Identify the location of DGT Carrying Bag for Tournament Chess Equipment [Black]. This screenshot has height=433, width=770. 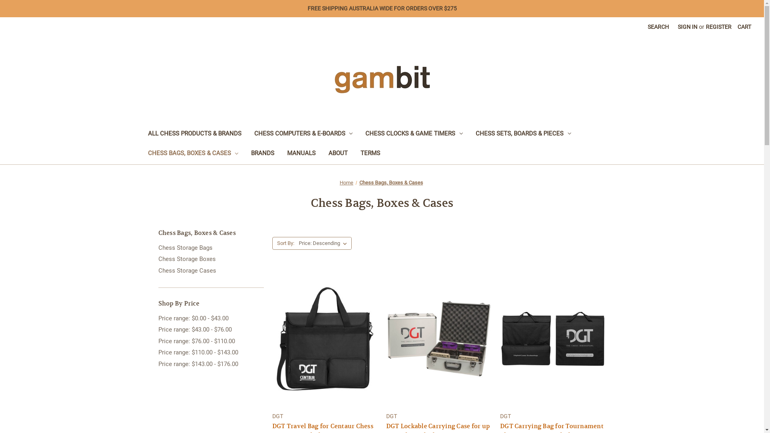
(553, 338).